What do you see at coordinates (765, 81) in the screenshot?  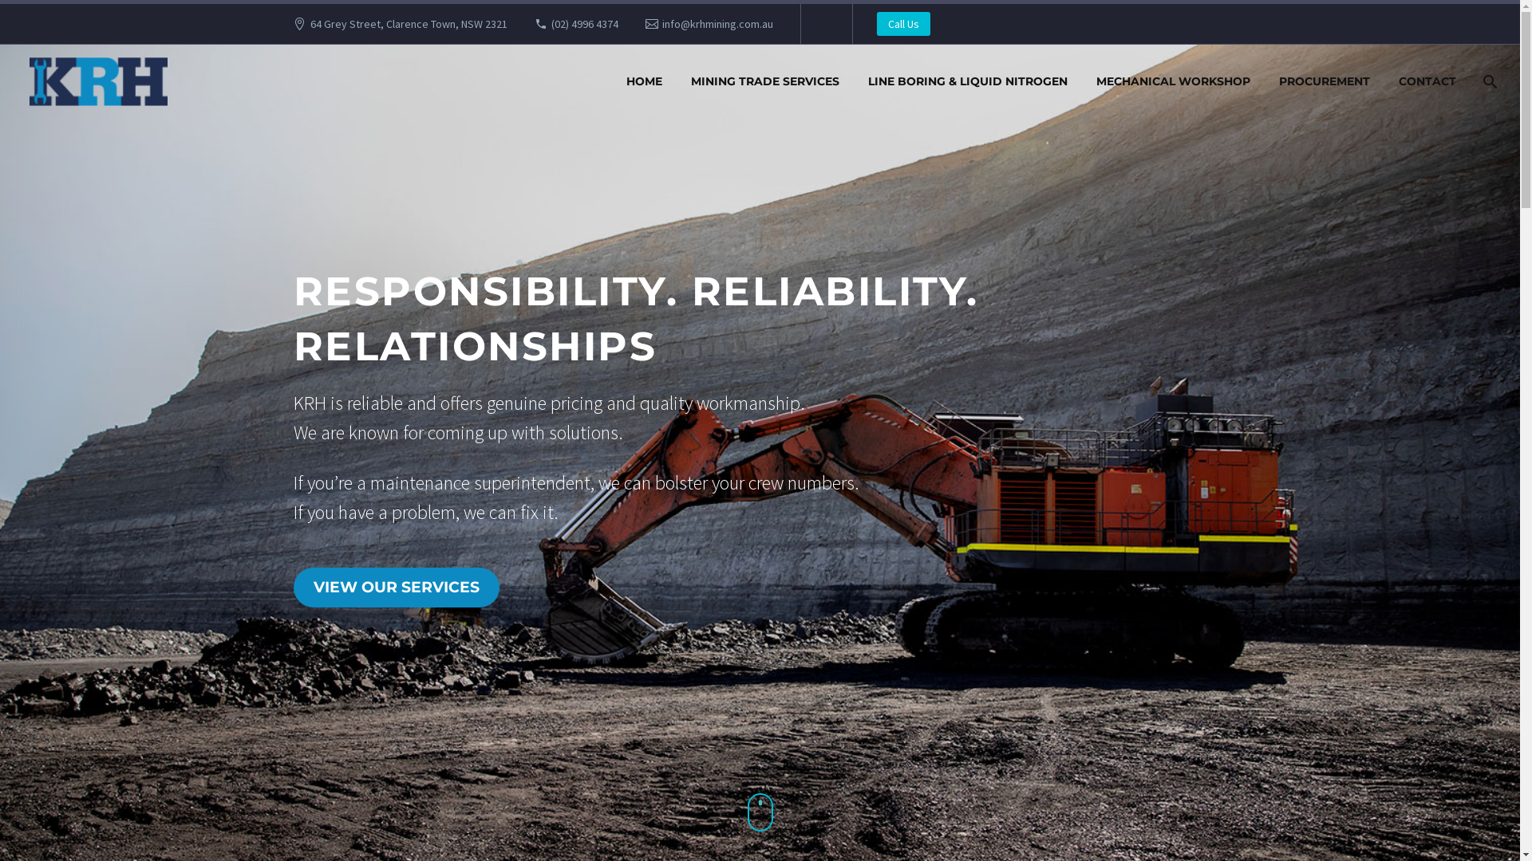 I see `MINING TRADE SERVICES` at bounding box center [765, 81].